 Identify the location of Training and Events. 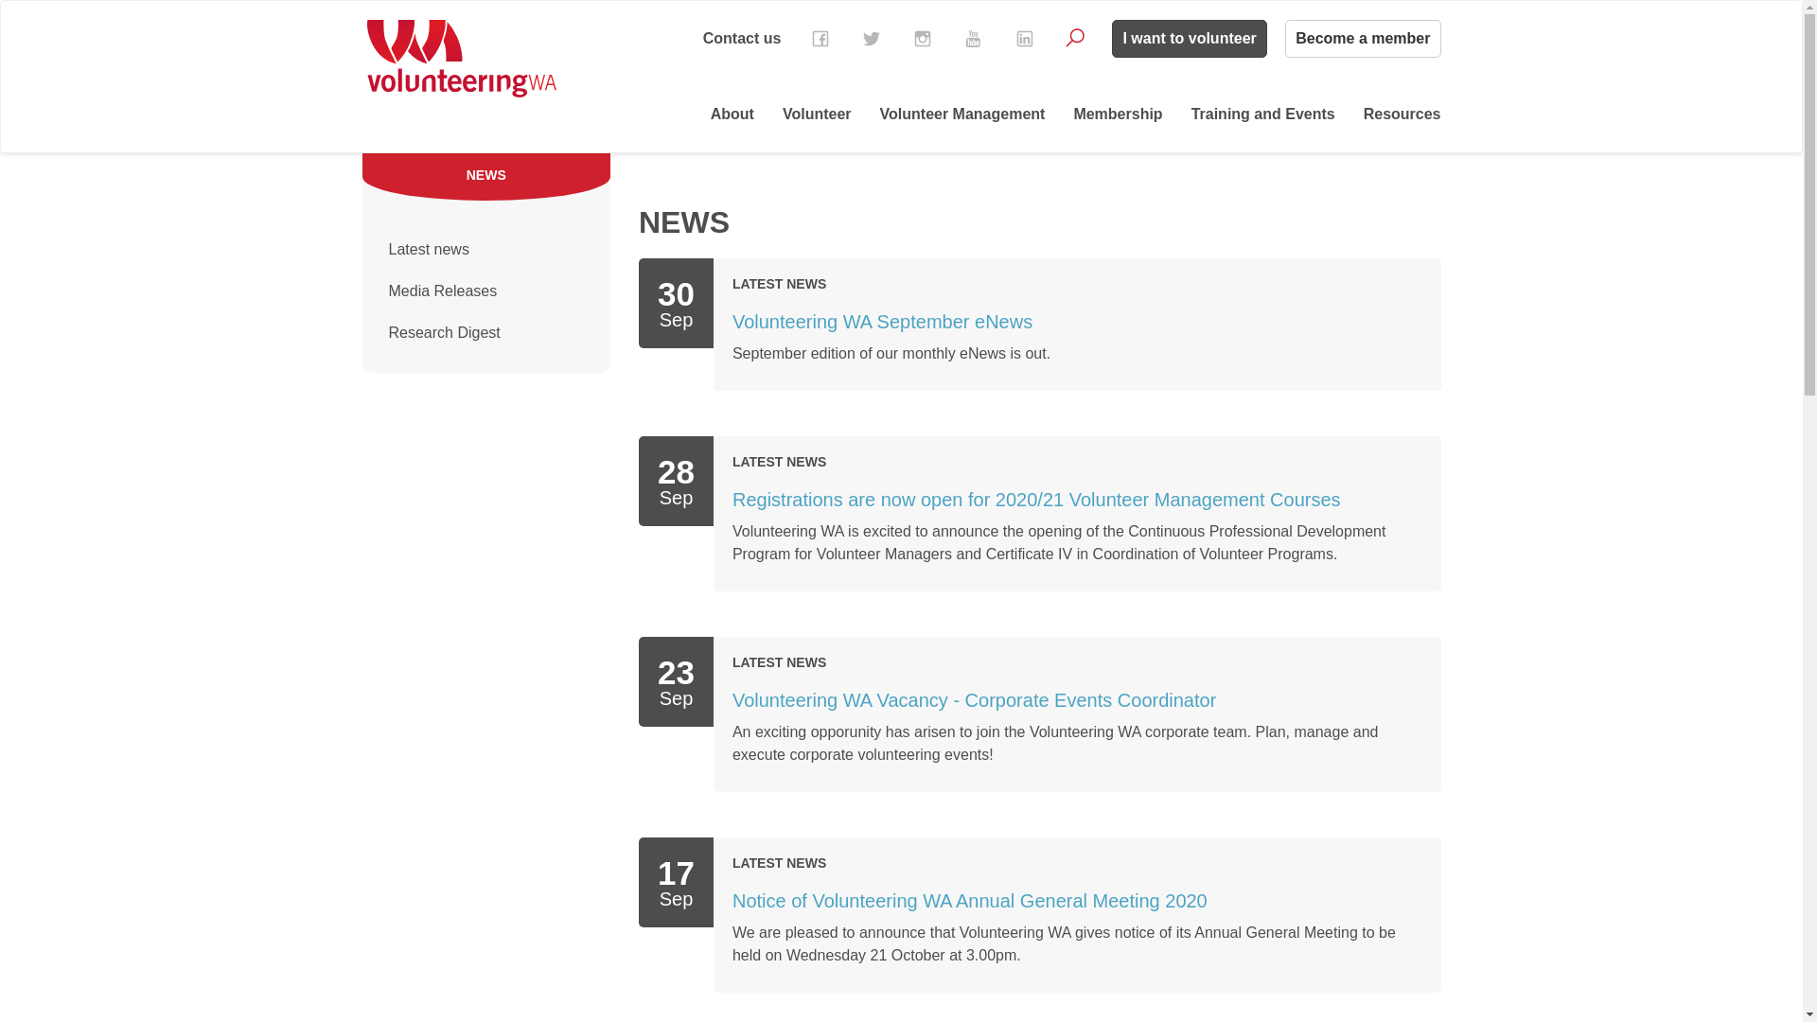
(1263, 115).